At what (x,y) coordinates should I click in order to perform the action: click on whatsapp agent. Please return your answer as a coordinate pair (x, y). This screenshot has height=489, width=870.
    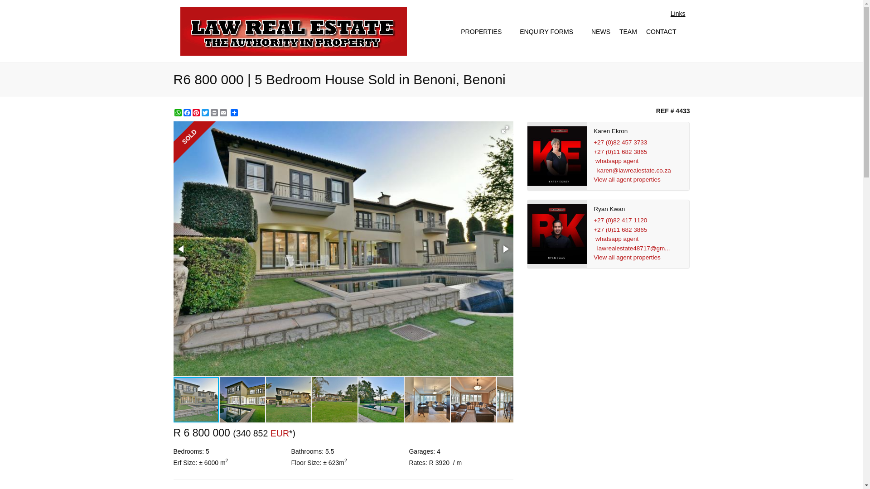
    Looking at the image, I should click on (617, 160).